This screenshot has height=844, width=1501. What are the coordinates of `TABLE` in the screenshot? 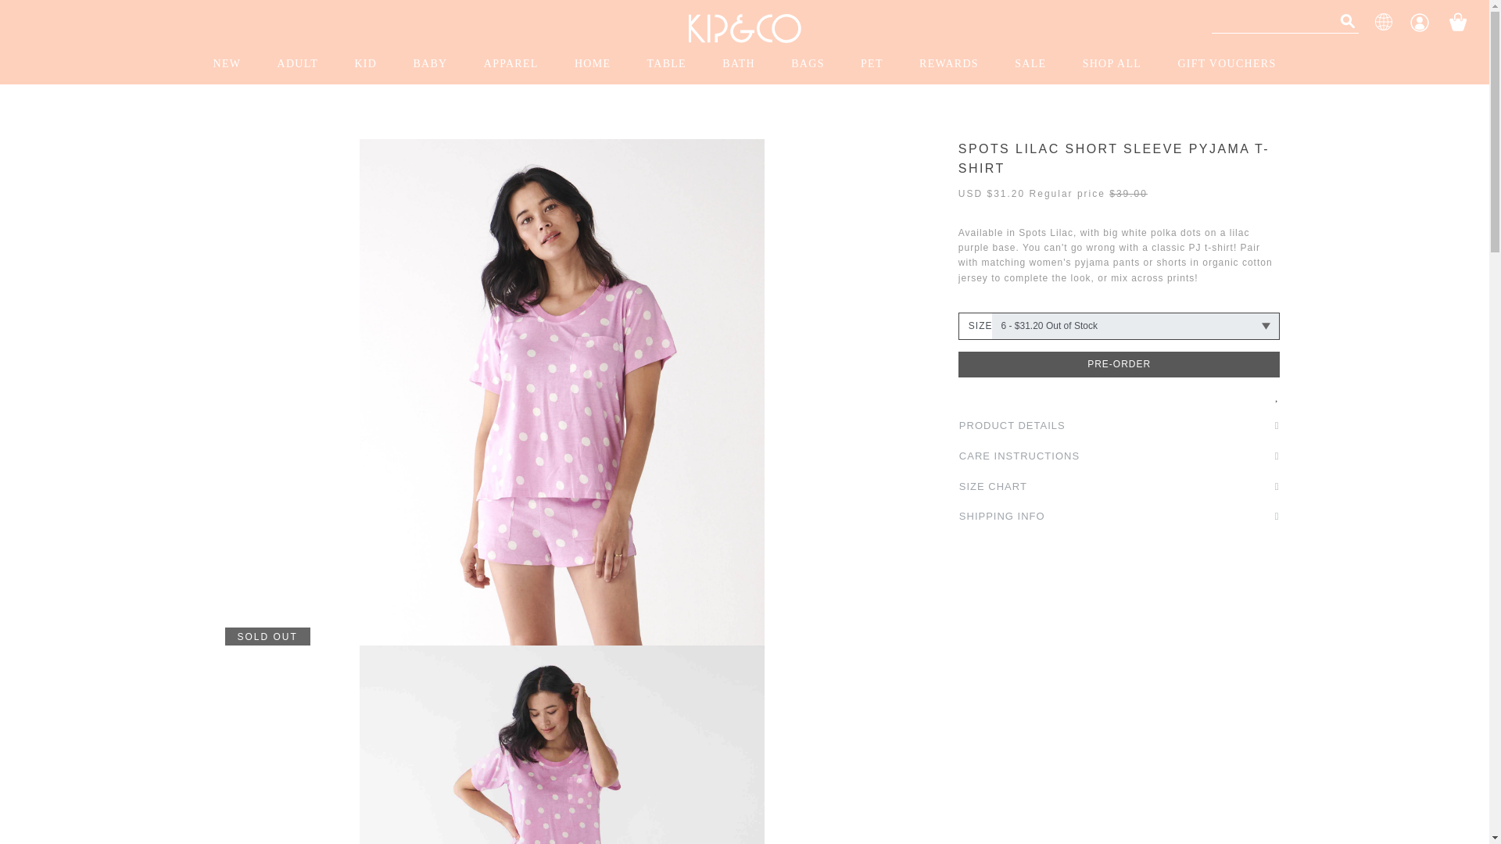 It's located at (667, 64).